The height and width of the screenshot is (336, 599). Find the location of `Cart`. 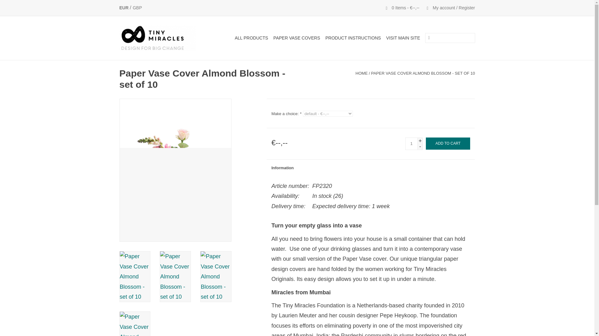

Cart is located at coordinates (400, 8).